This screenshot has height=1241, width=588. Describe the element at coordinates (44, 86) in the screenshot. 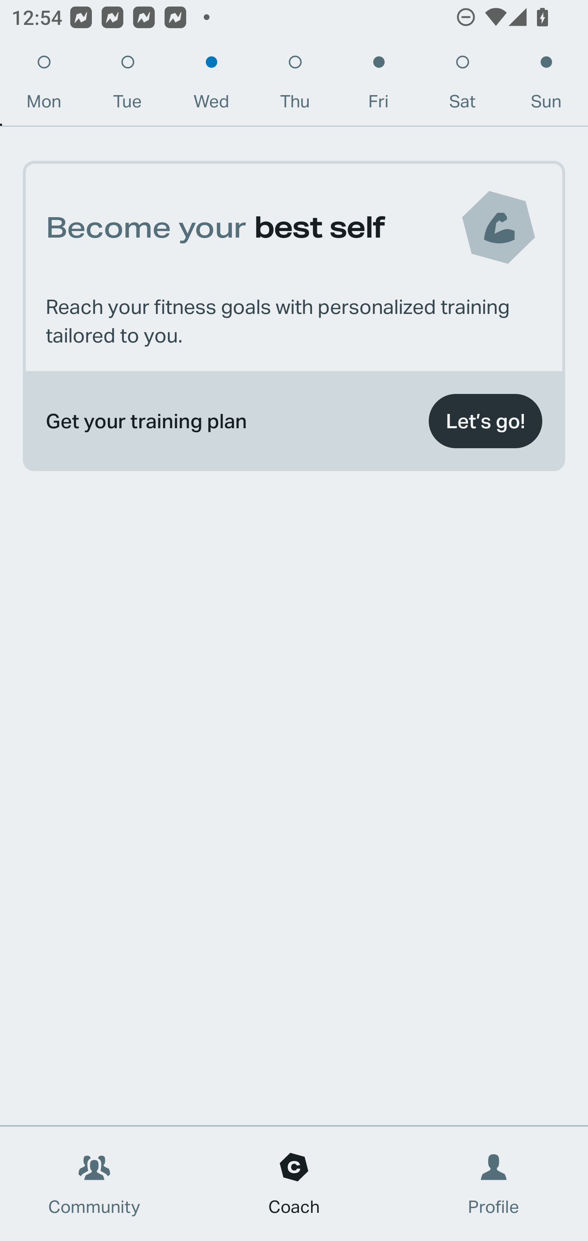

I see `Mon` at that location.